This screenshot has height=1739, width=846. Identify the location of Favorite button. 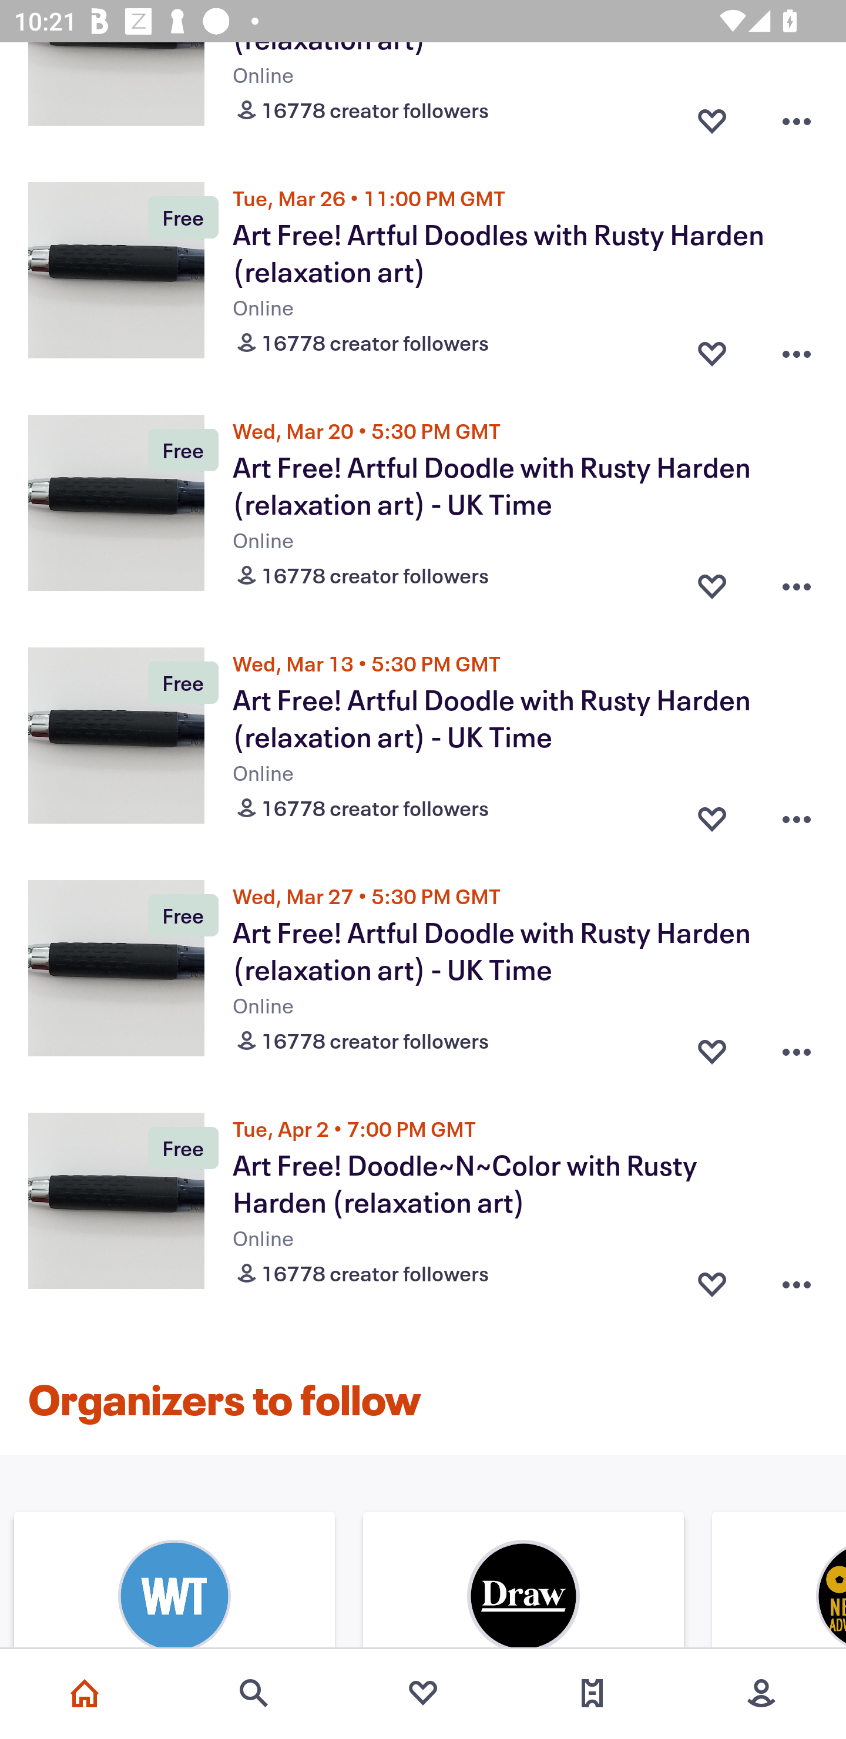
(712, 1048).